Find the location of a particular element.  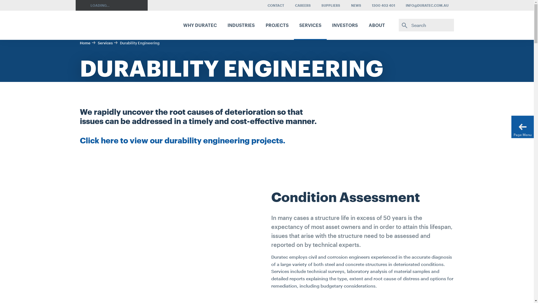

SERVICES is located at coordinates (310, 25).